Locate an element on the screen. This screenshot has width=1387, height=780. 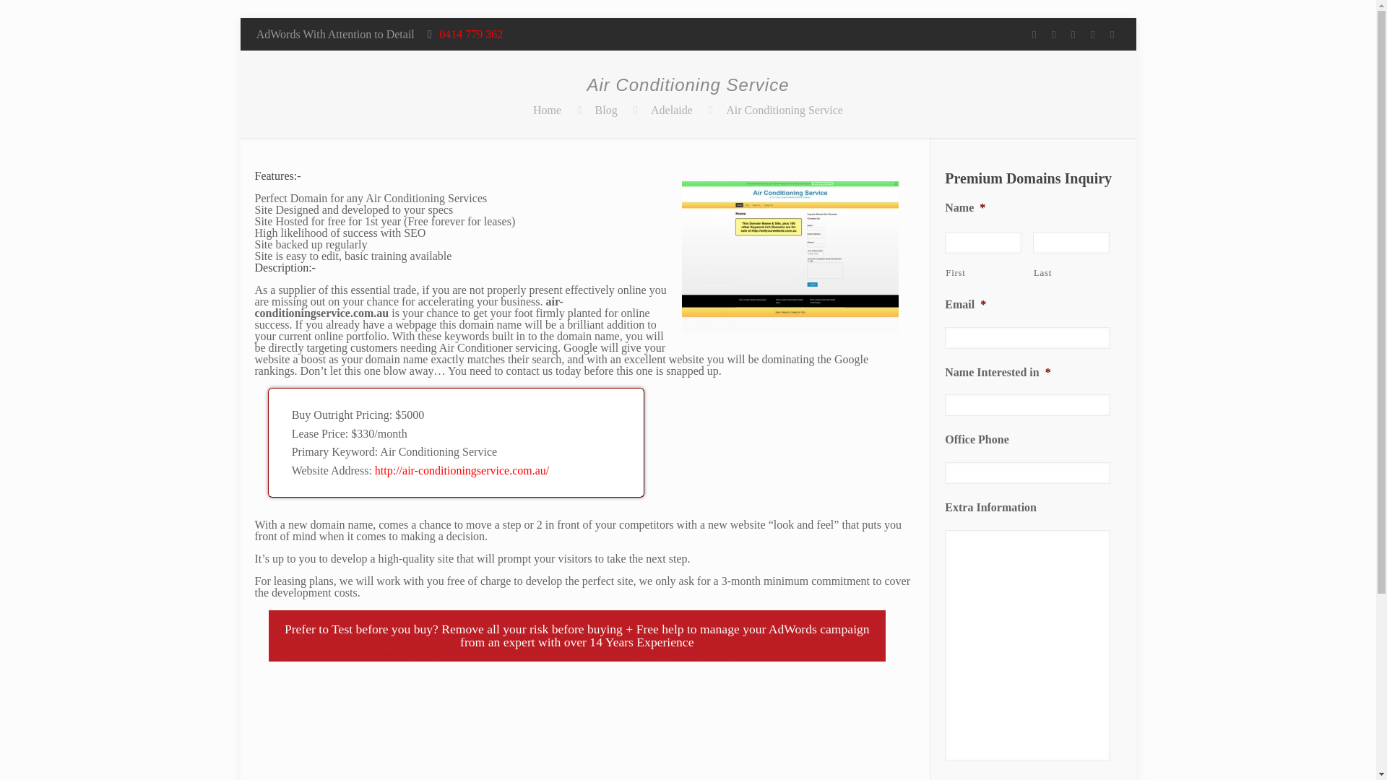
Twitter is located at coordinates (1072, 35).